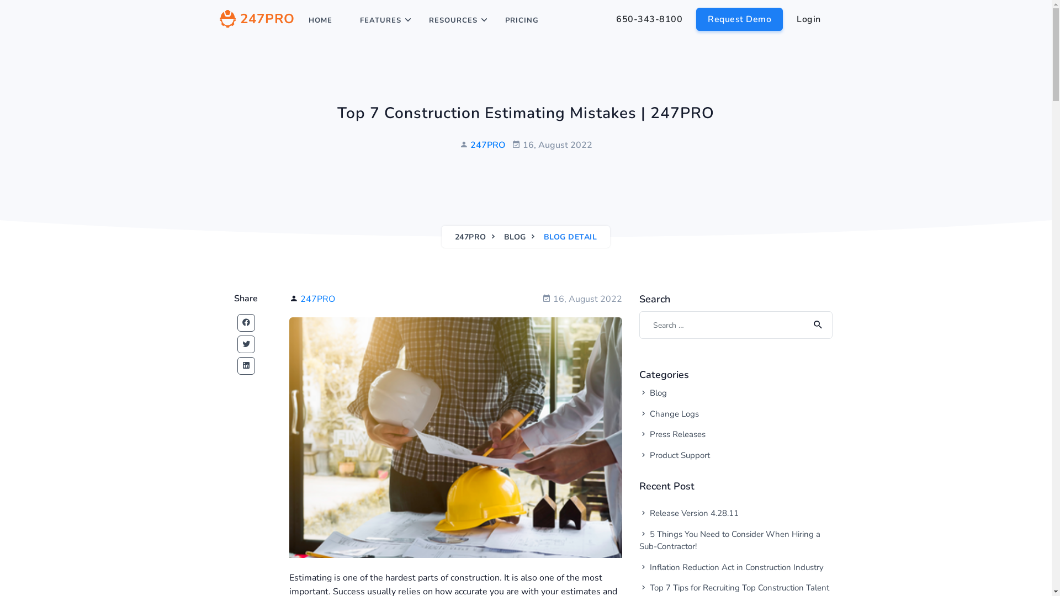  Describe the element at coordinates (246, 344) in the screenshot. I see `Click to share on Twitter` at that location.